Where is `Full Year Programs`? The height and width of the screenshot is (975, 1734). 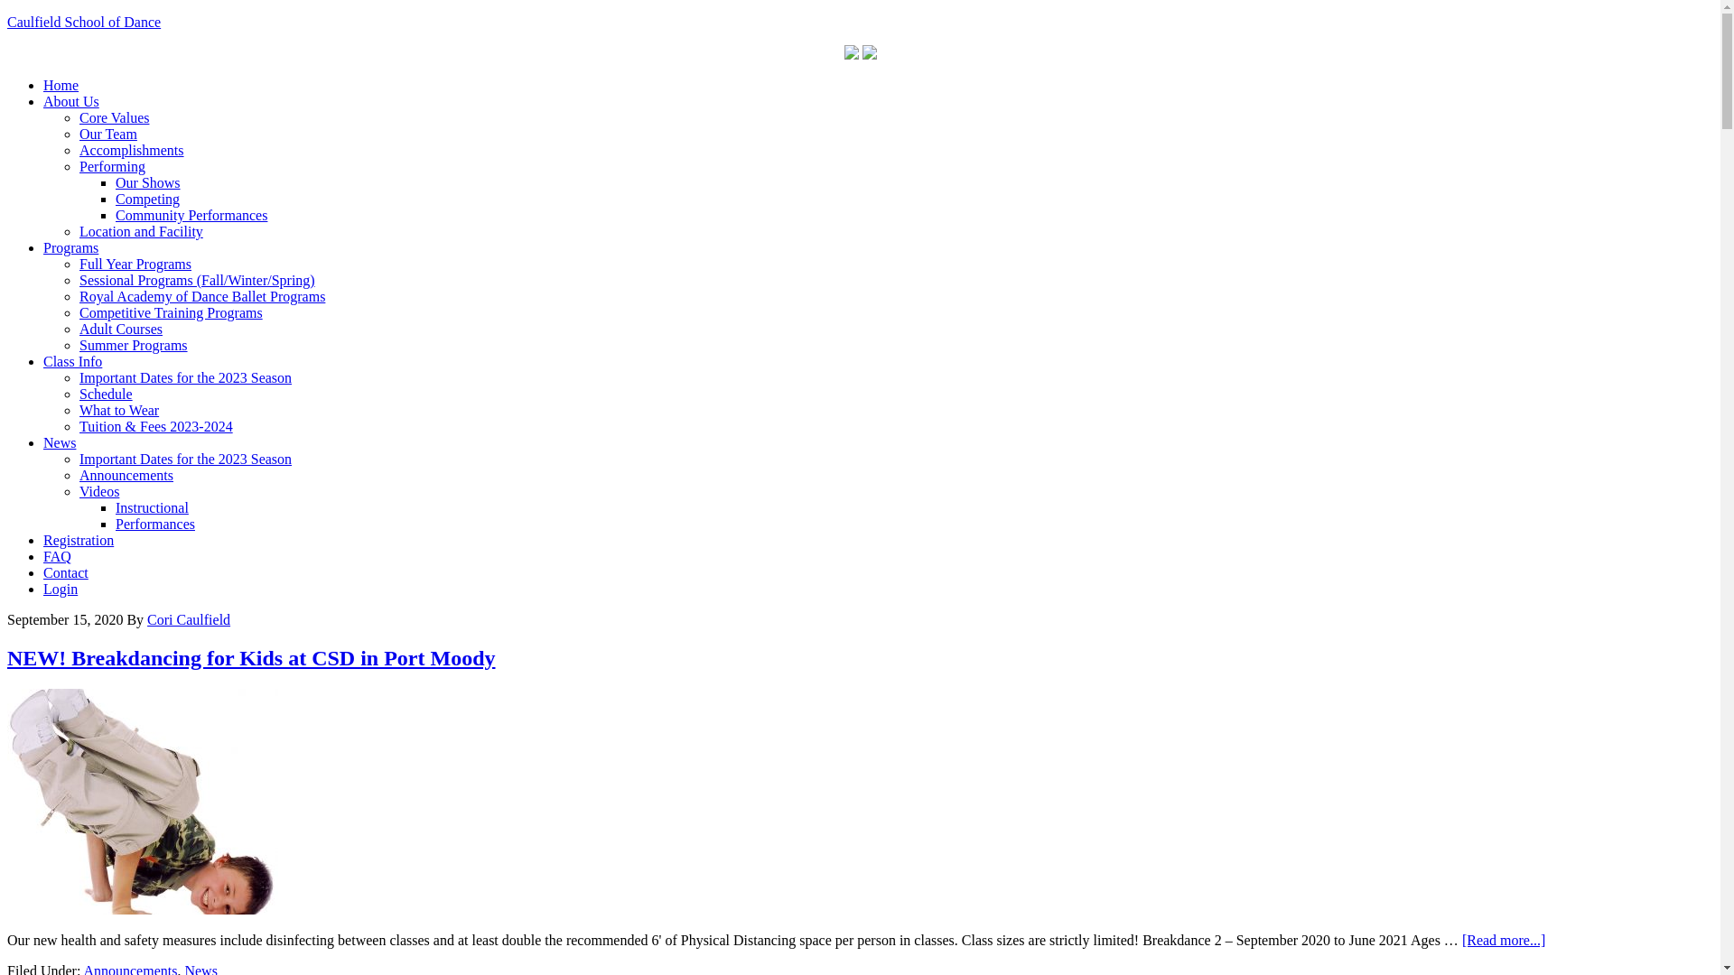
Full Year Programs is located at coordinates (135, 264).